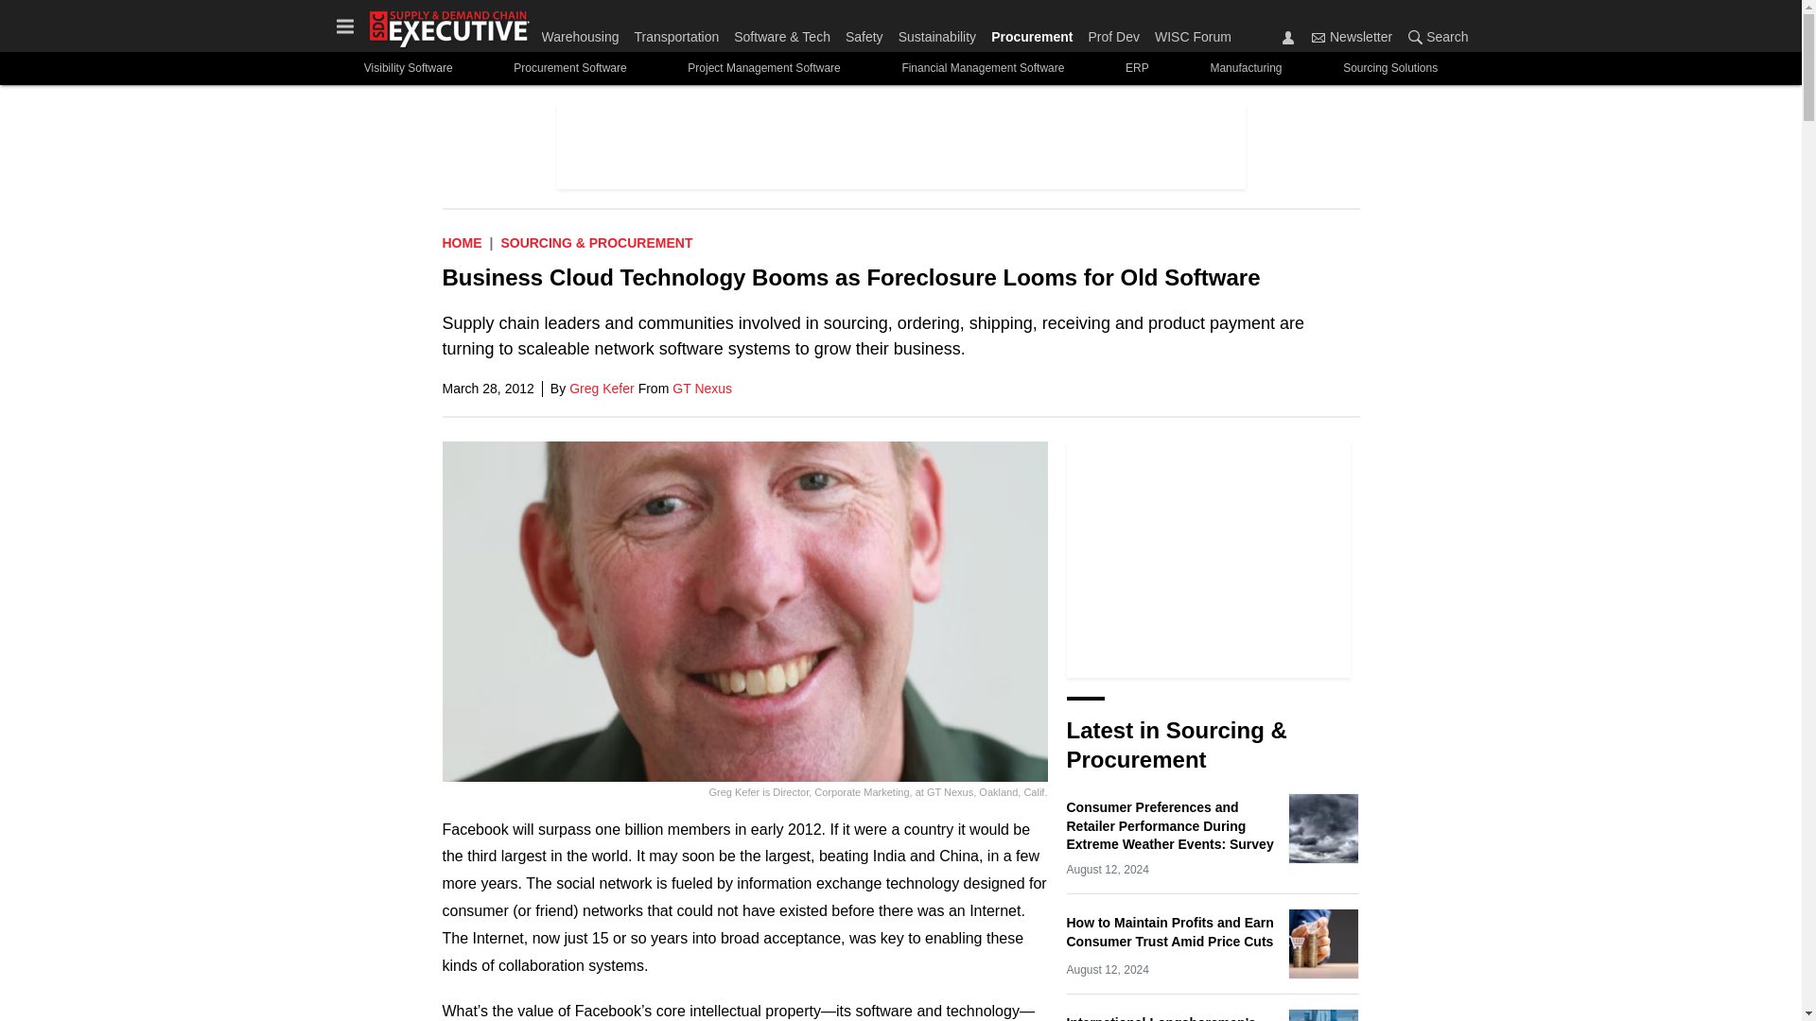  I want to click on Visibility Software, so click(407, 68).